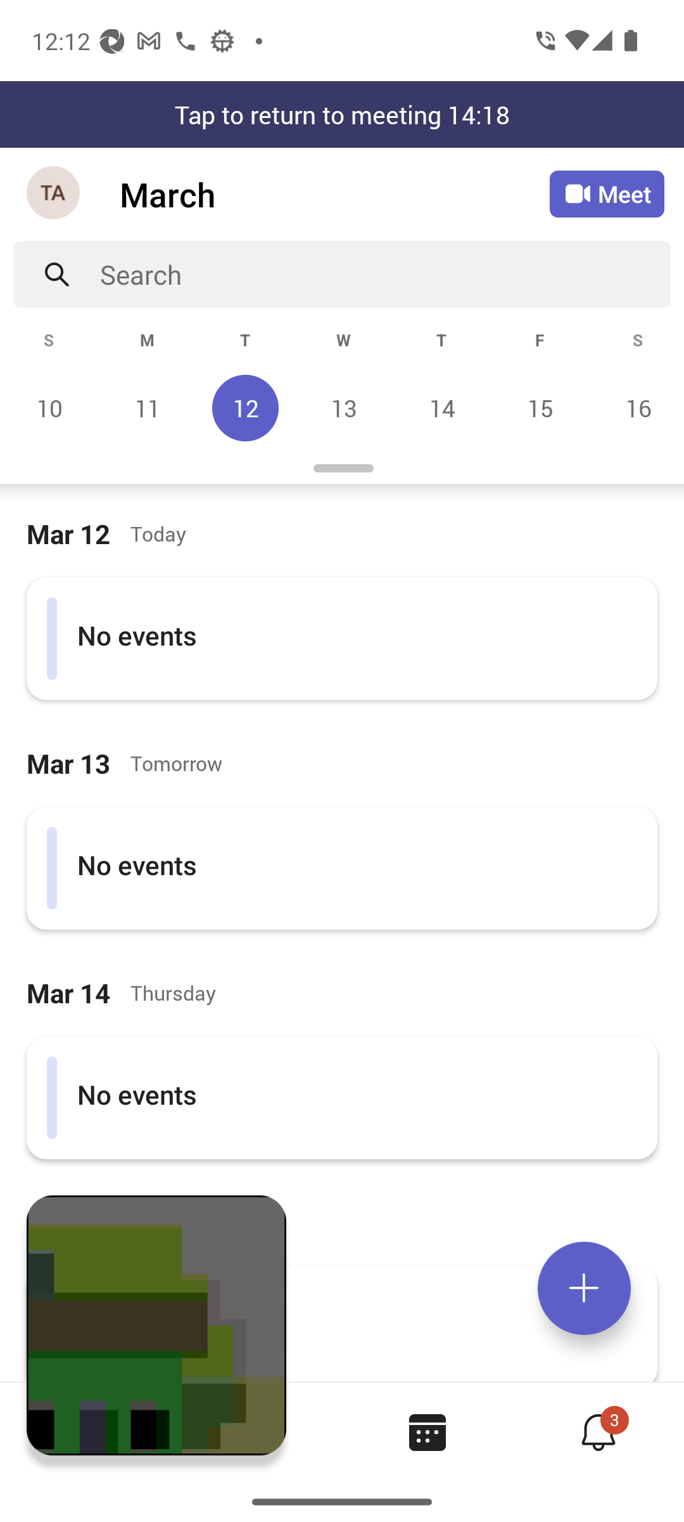  I want to click on Tuesday, March 12, Today, Selected 12, so click(245, 408).